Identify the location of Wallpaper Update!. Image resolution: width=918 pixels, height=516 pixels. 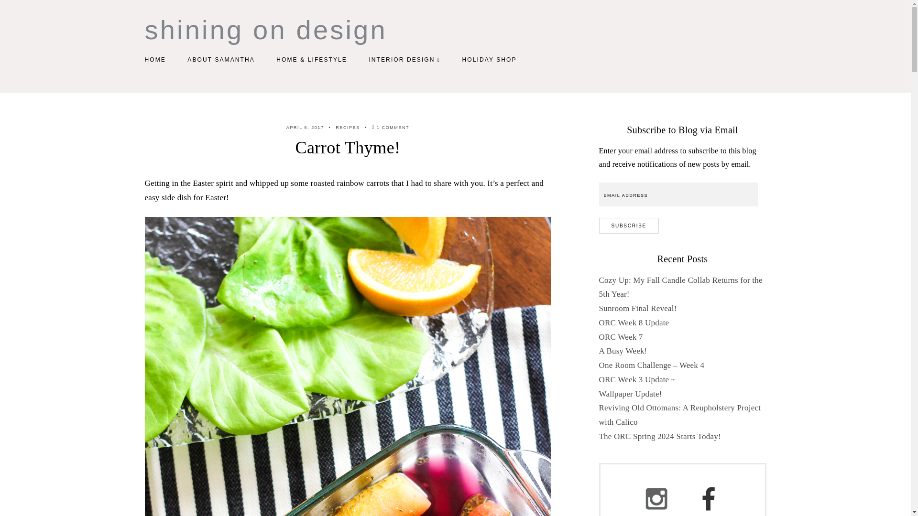
(630, 394).